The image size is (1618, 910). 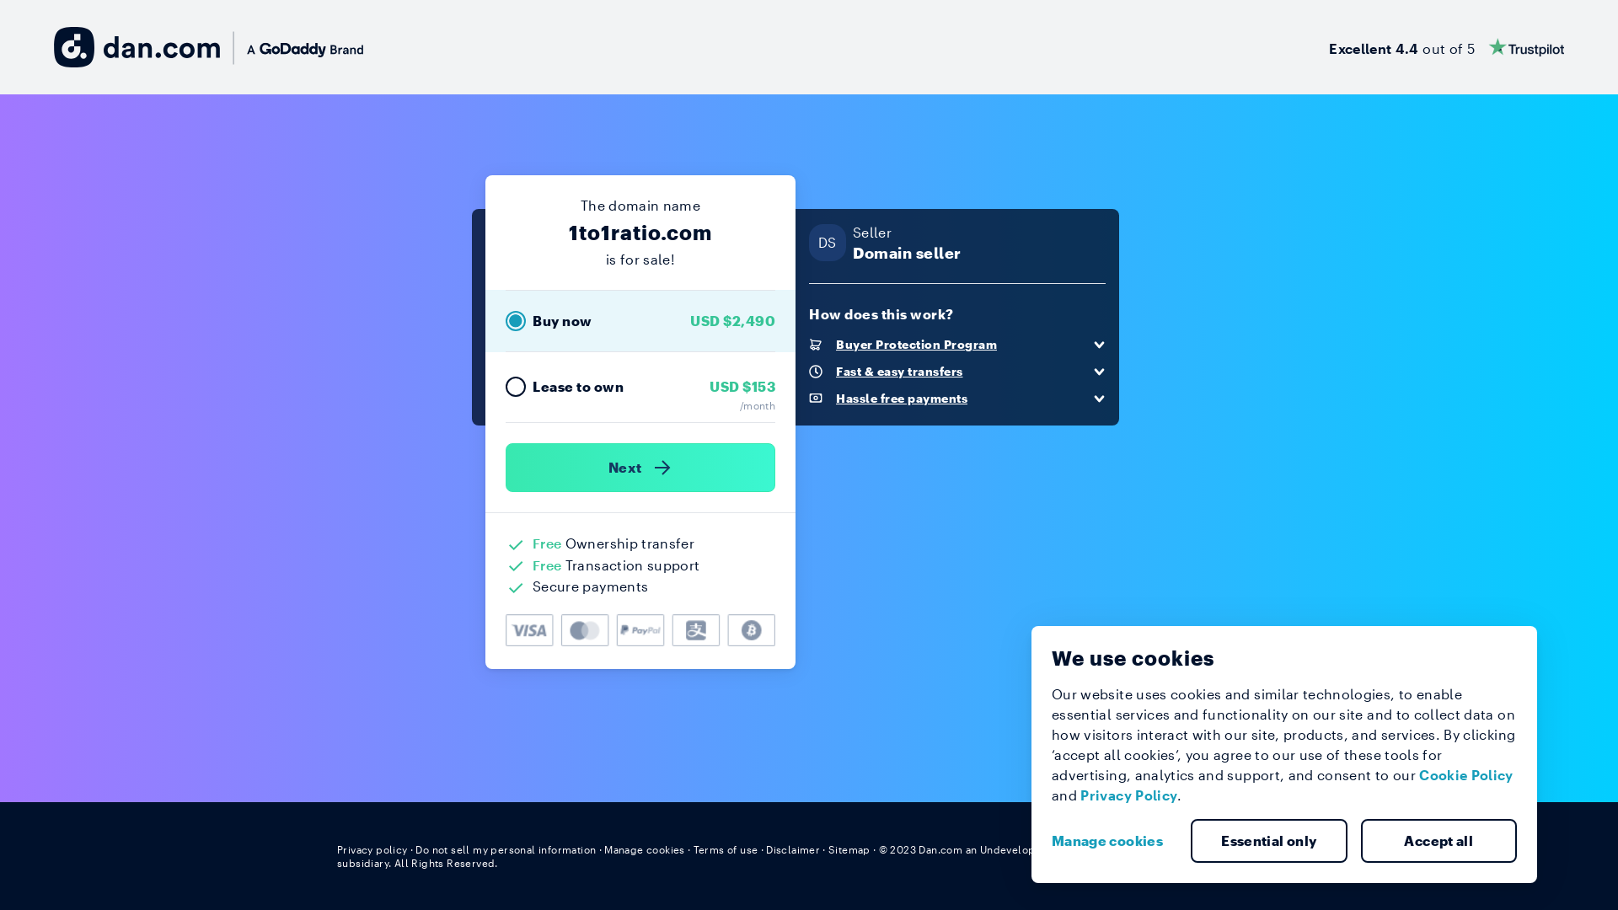 I want to click on Manage cookies, so click(x=1114, y=841).